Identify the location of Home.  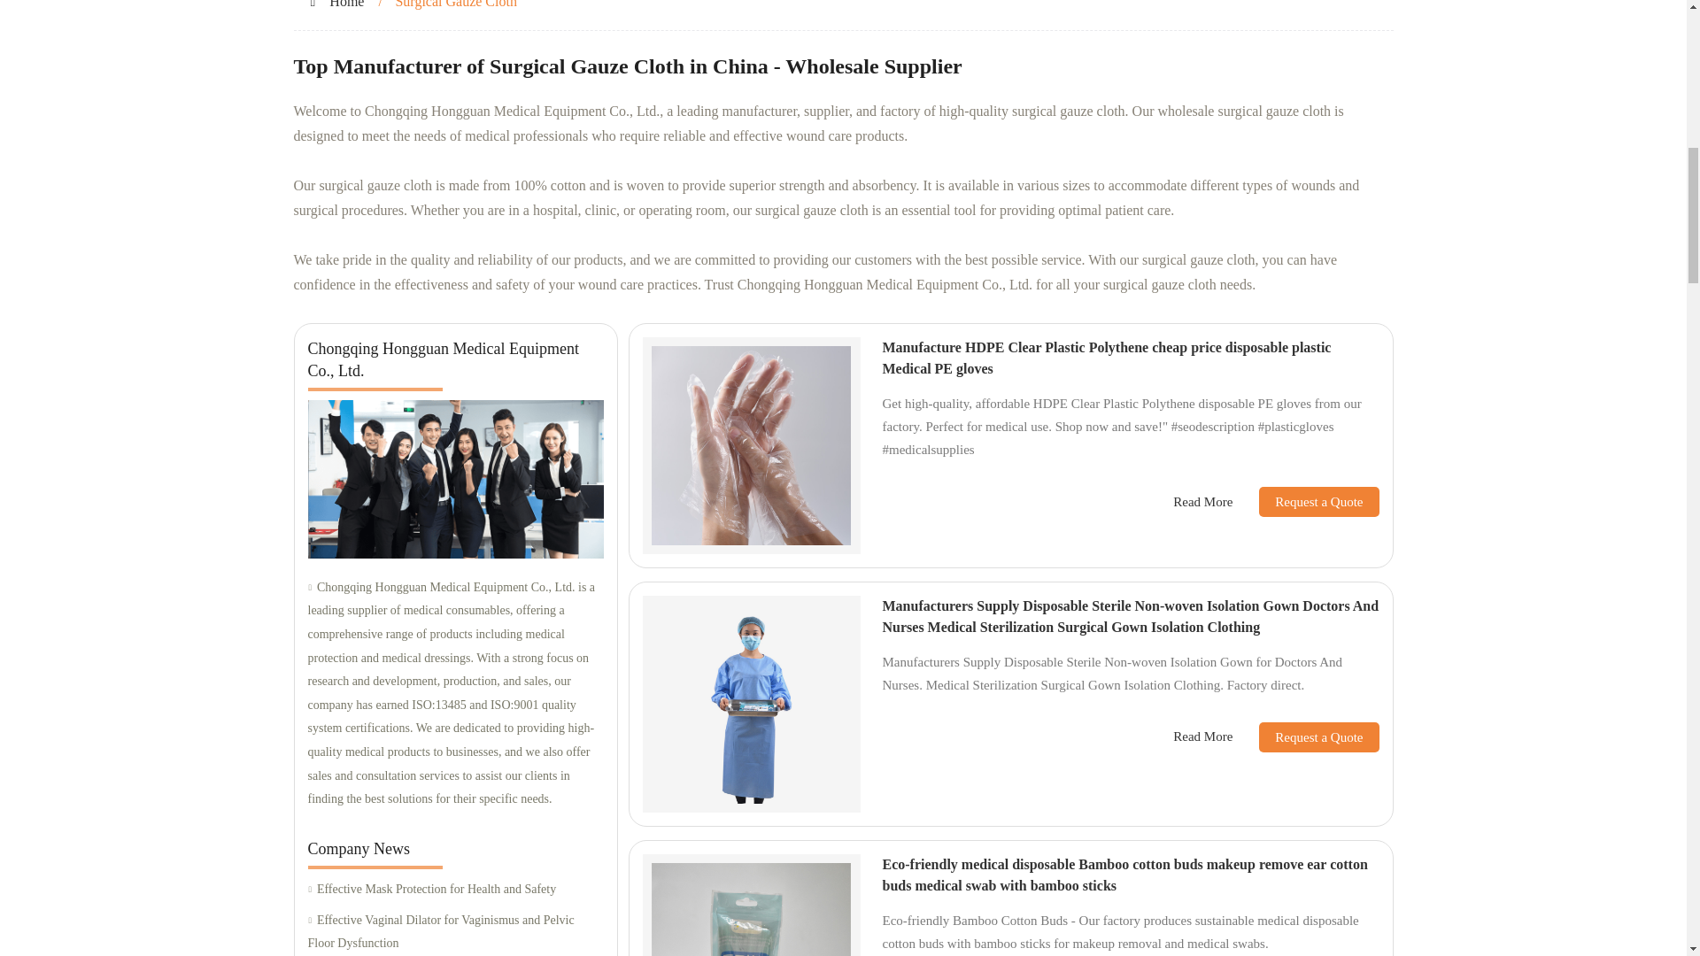
(346, 4).